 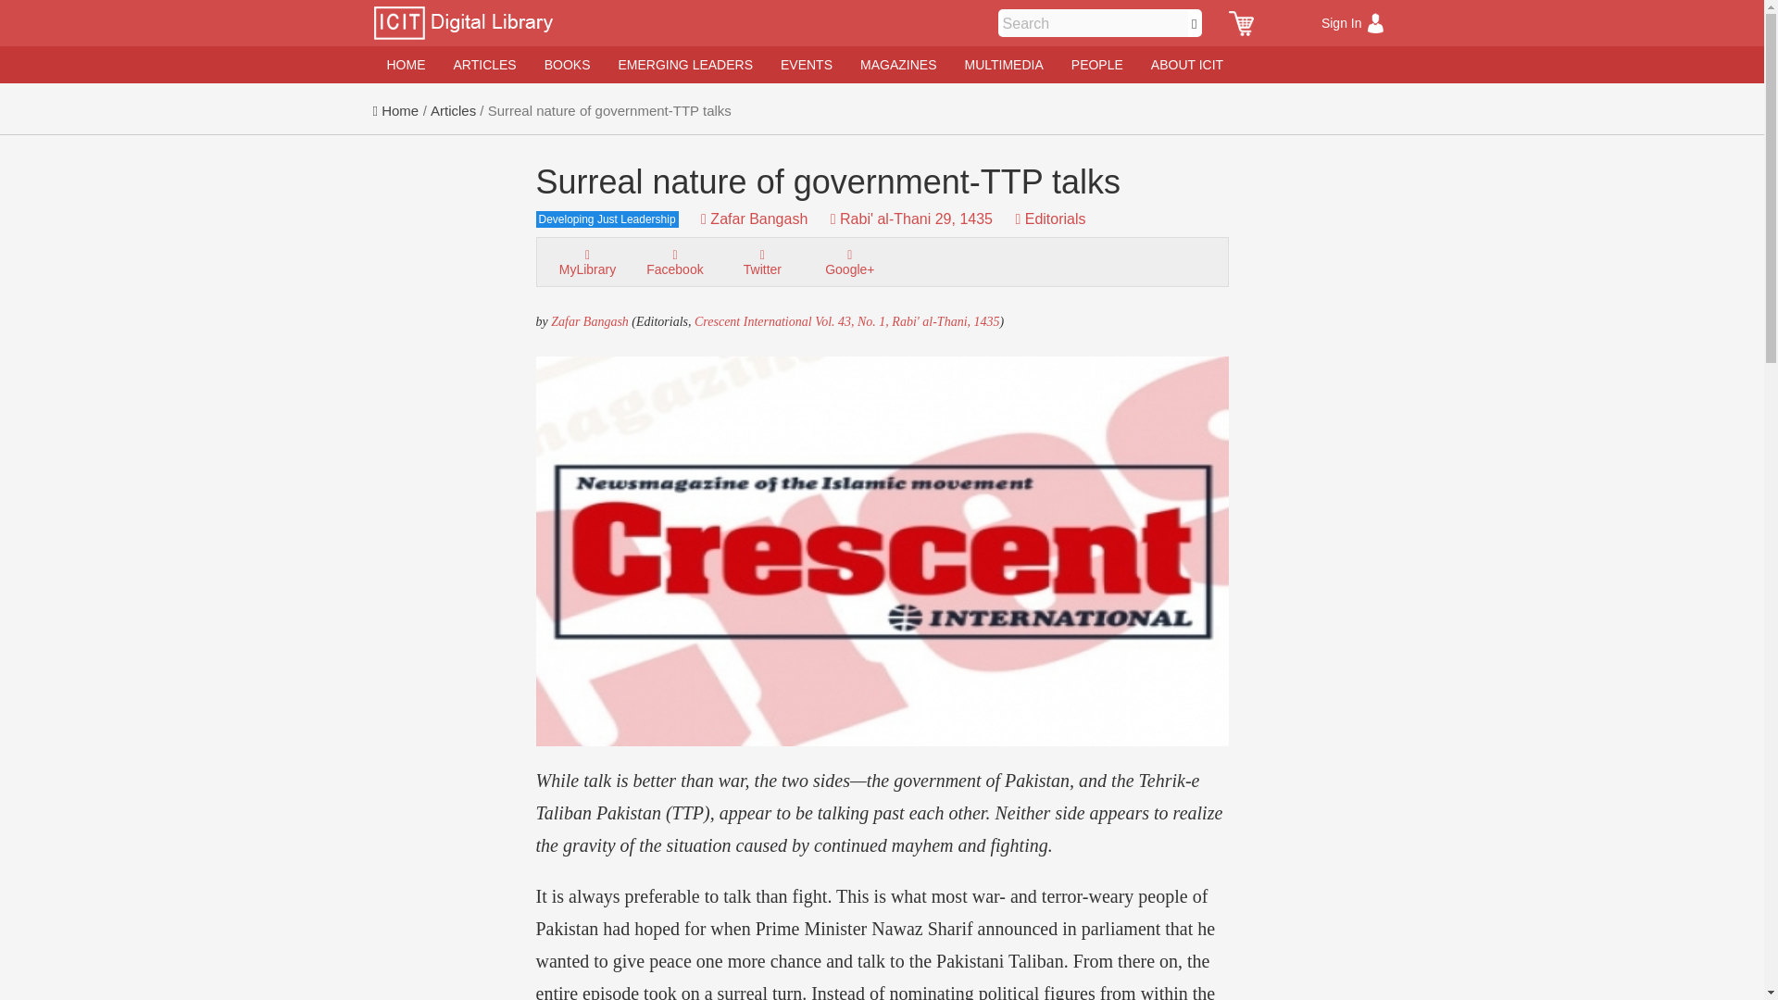 What do you see at coordinates (674, 261) in the screenshot?
I see `Facebook` at bounding box center [674, 261].